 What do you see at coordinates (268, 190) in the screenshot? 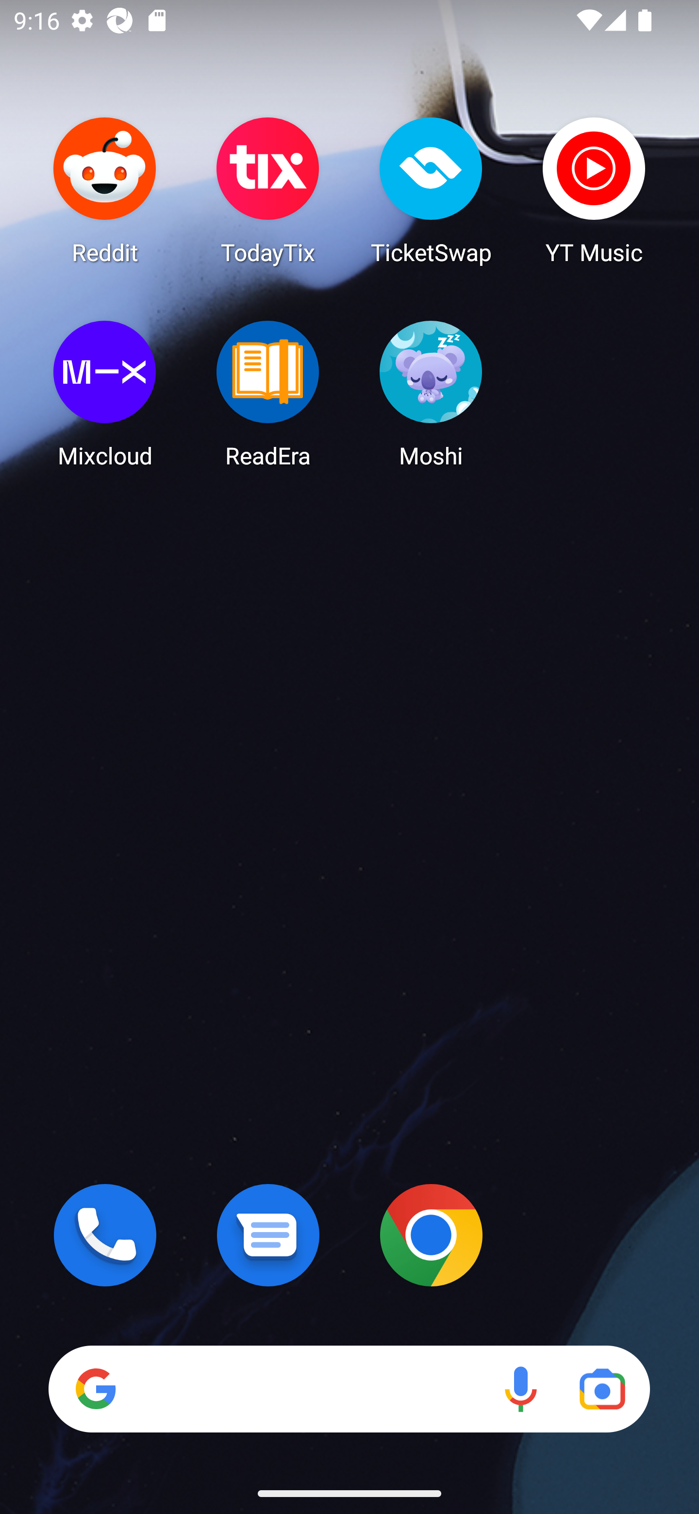
I see `TodayTix` at bounding box center [268, 190].